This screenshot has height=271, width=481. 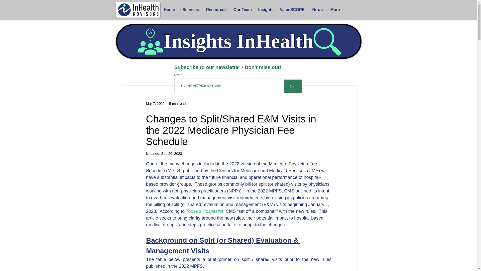 I want to click on Insights, so click(x=265, y=10).